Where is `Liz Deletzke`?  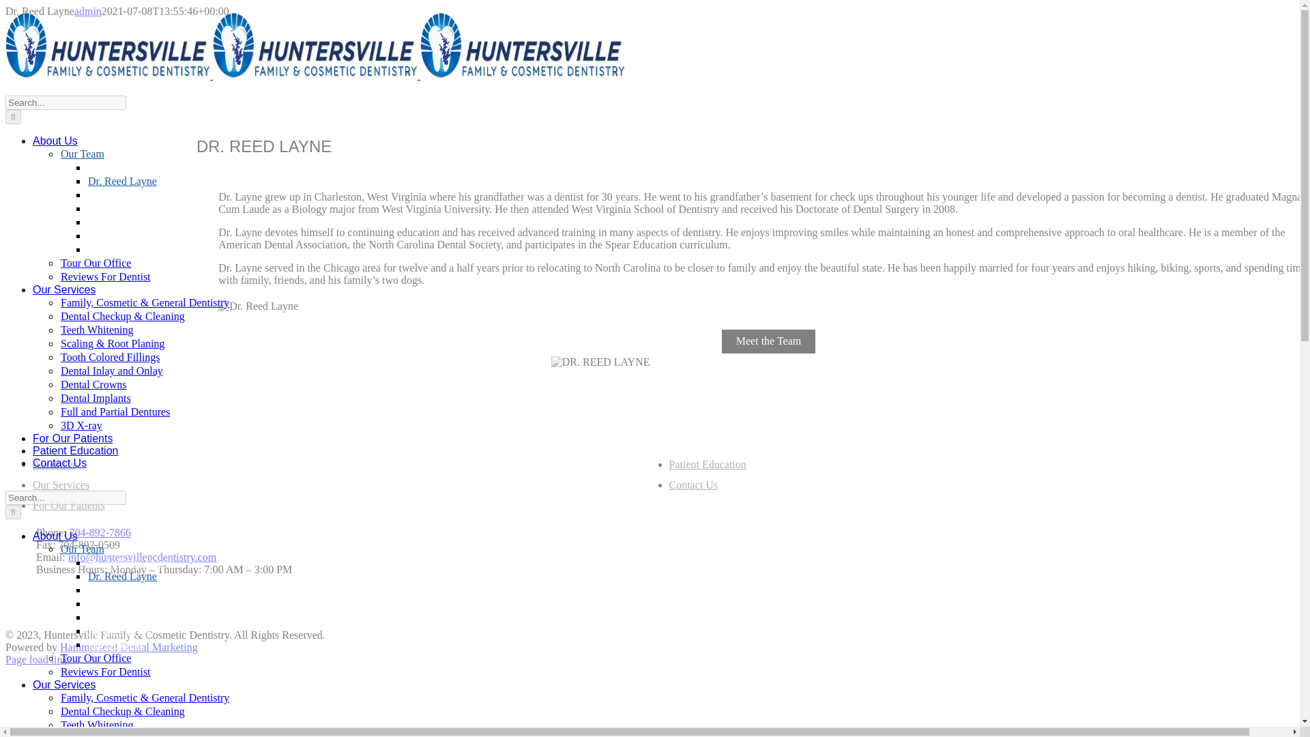 Liz Deletzke is located at coordinates (116, 249).